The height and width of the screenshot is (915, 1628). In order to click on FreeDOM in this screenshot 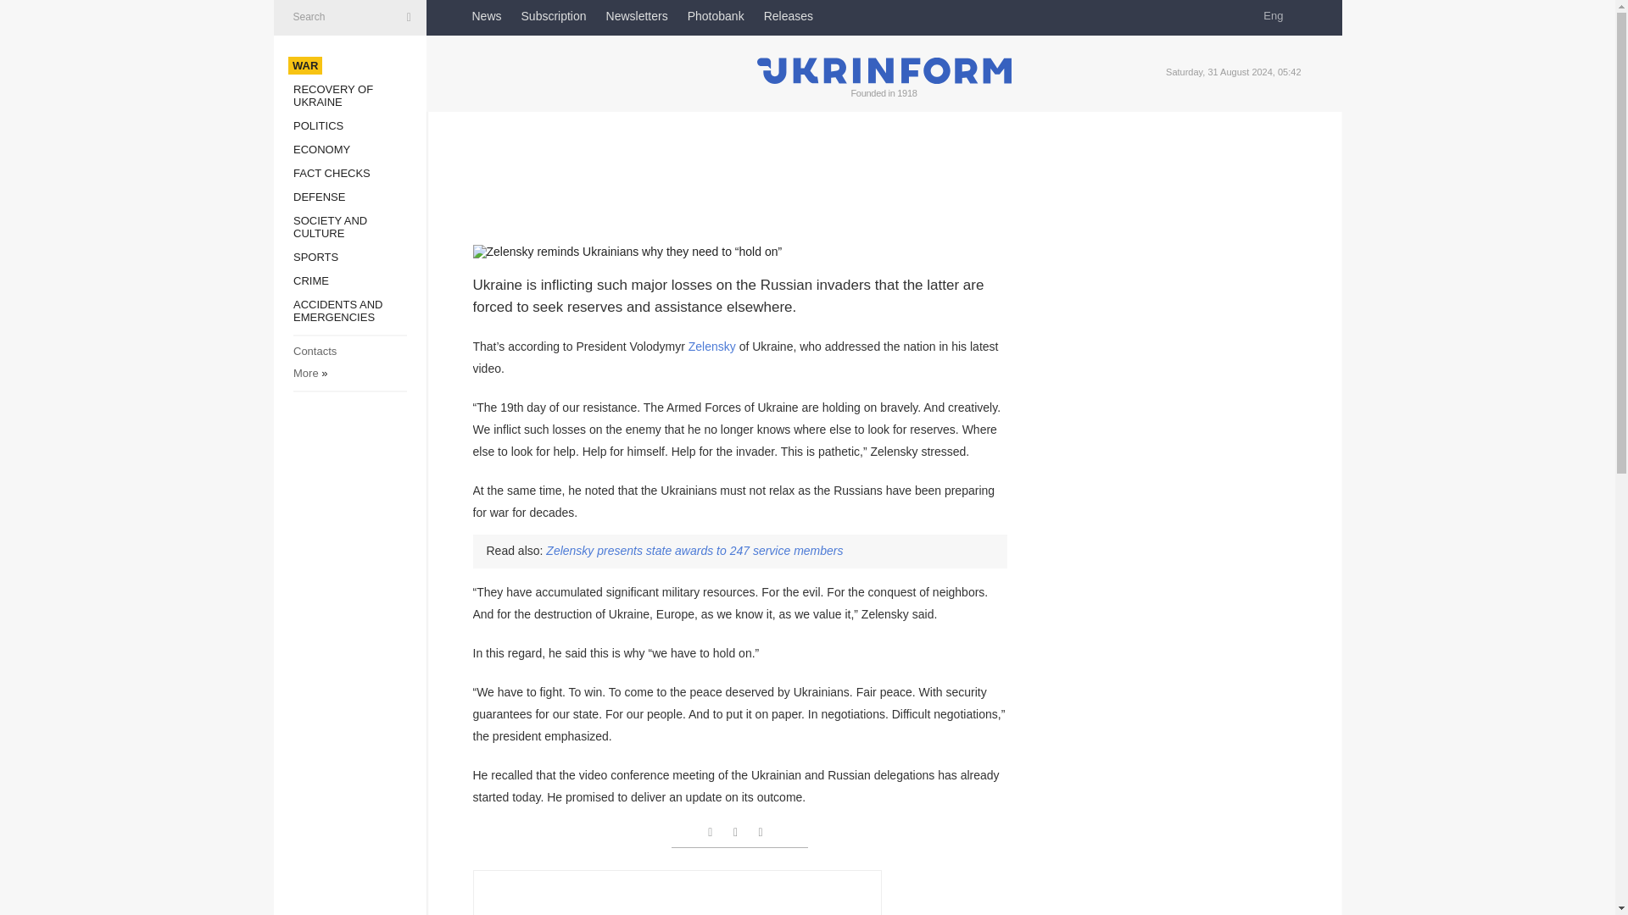, I will do `click(858, 15)`.